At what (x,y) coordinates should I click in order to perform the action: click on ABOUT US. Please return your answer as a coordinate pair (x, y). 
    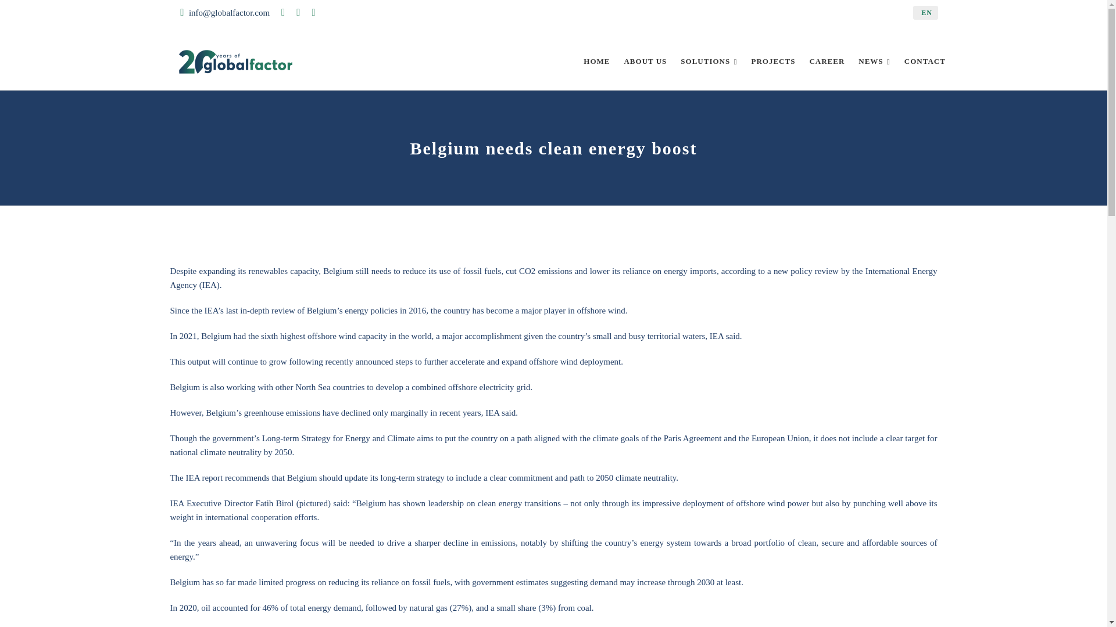
    Looking at the image, I should click on (645, 62).